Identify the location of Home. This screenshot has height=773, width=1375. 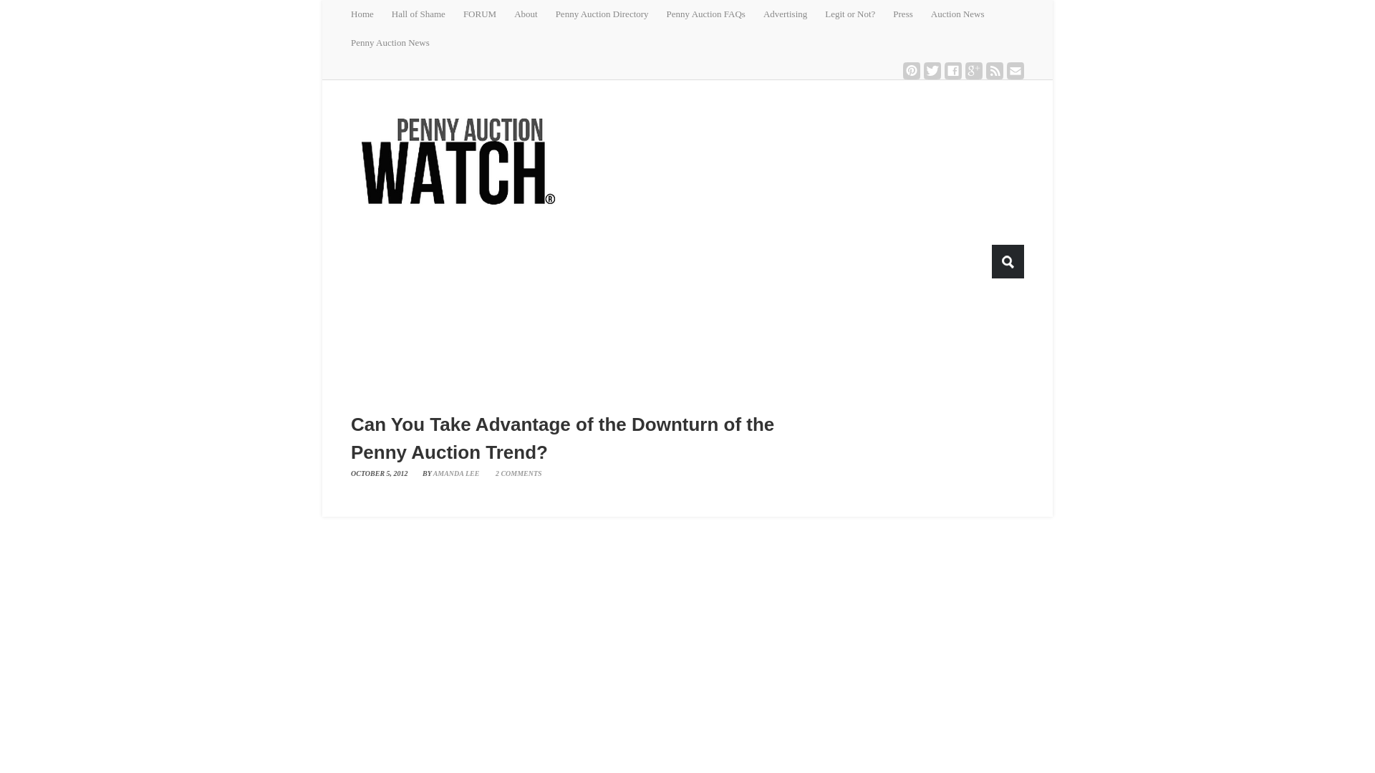
(371, 14).